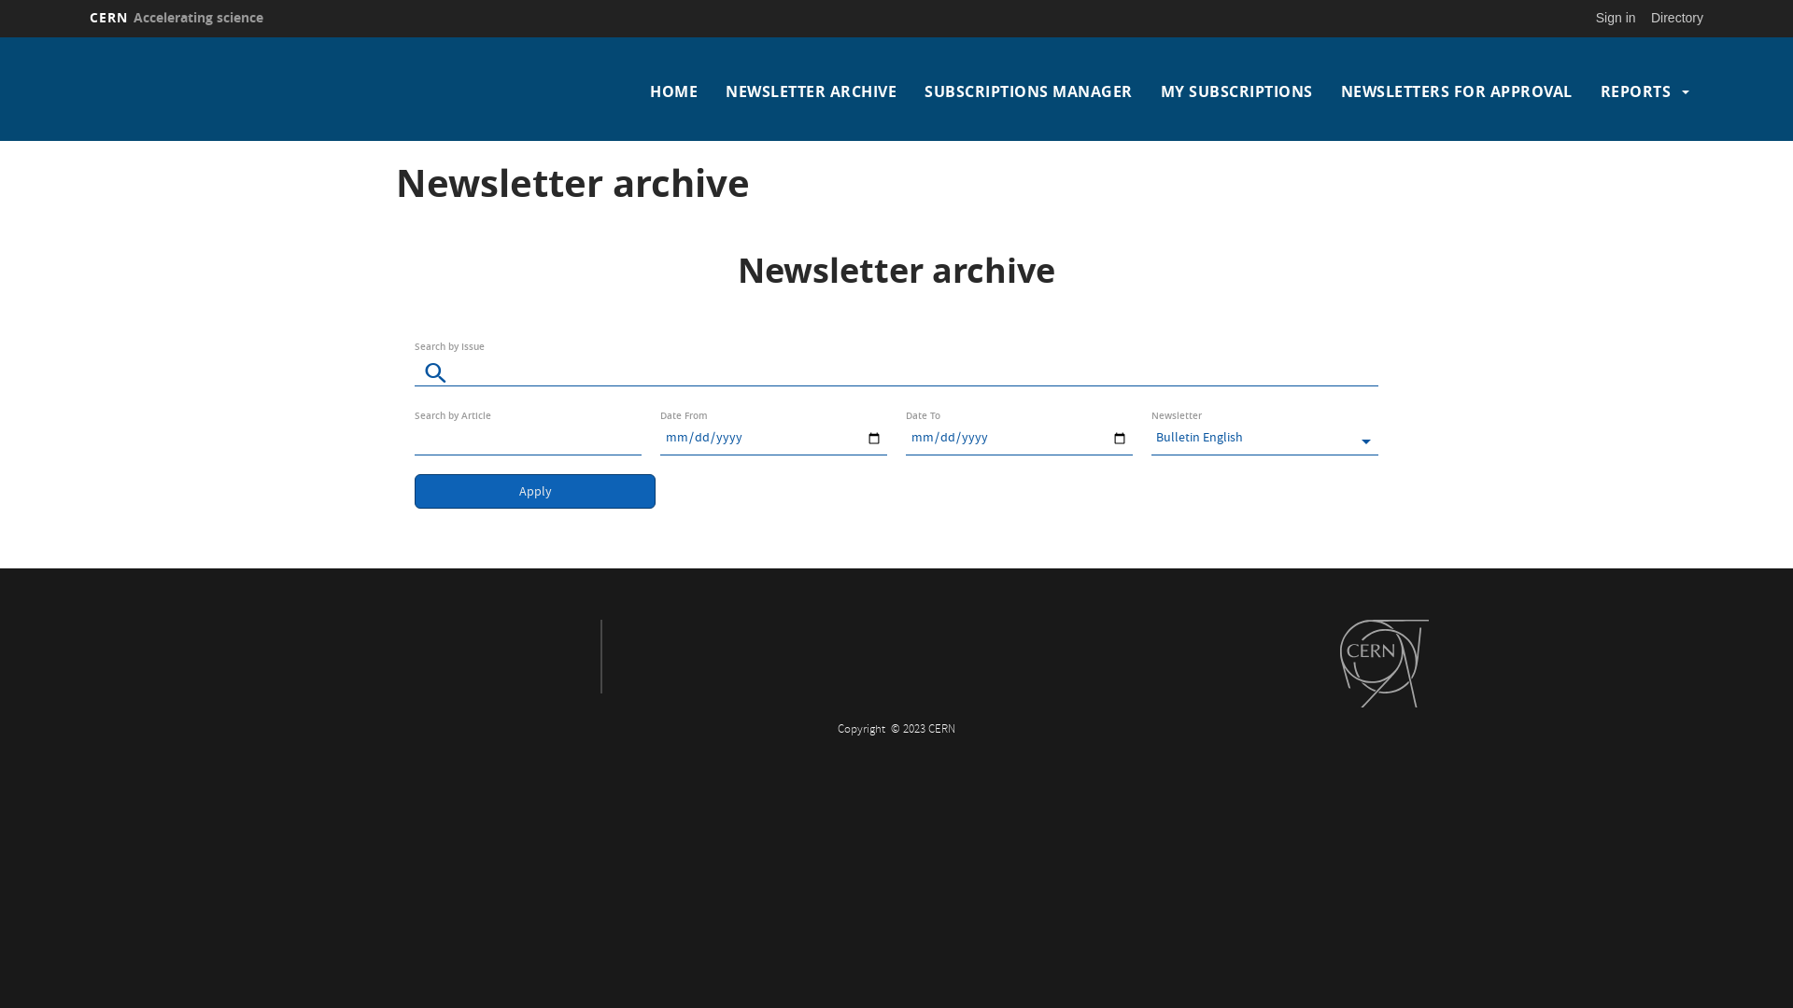 Image resolution: width=1793 pixels, height=1008 pixels. Describe the element at coordinates (1457, 91) in the screenshot. I see `NEWSLETTERS FOR APPROVAL` at that location.